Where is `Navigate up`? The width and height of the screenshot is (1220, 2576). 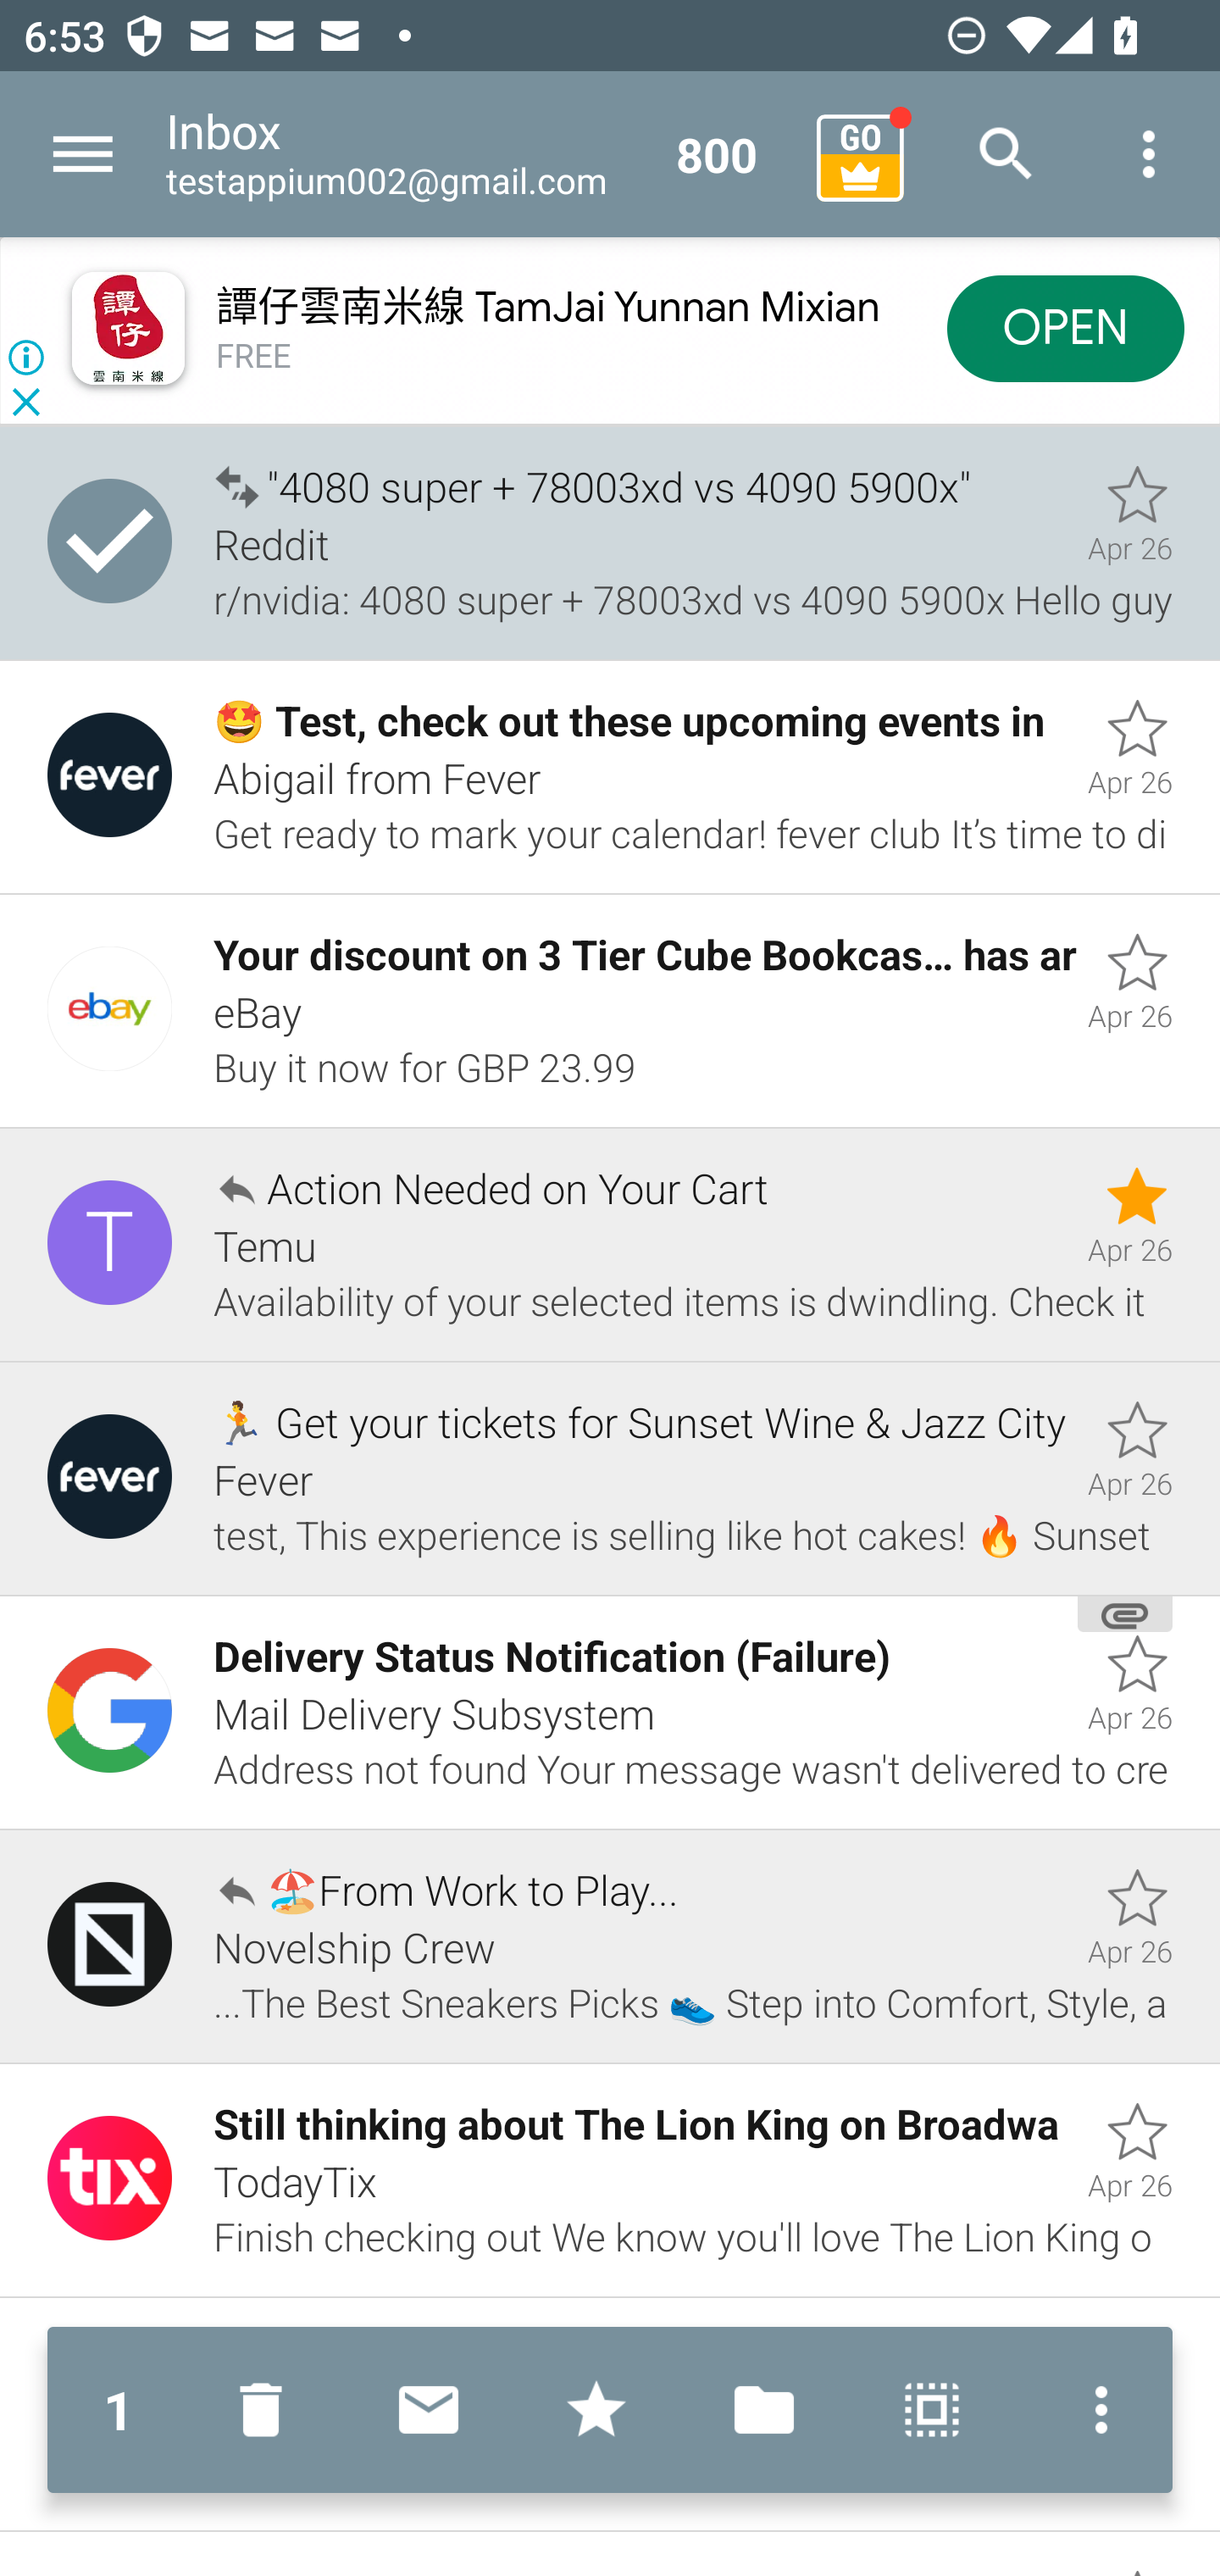
Navigate up is located at coordinates (83, 154).